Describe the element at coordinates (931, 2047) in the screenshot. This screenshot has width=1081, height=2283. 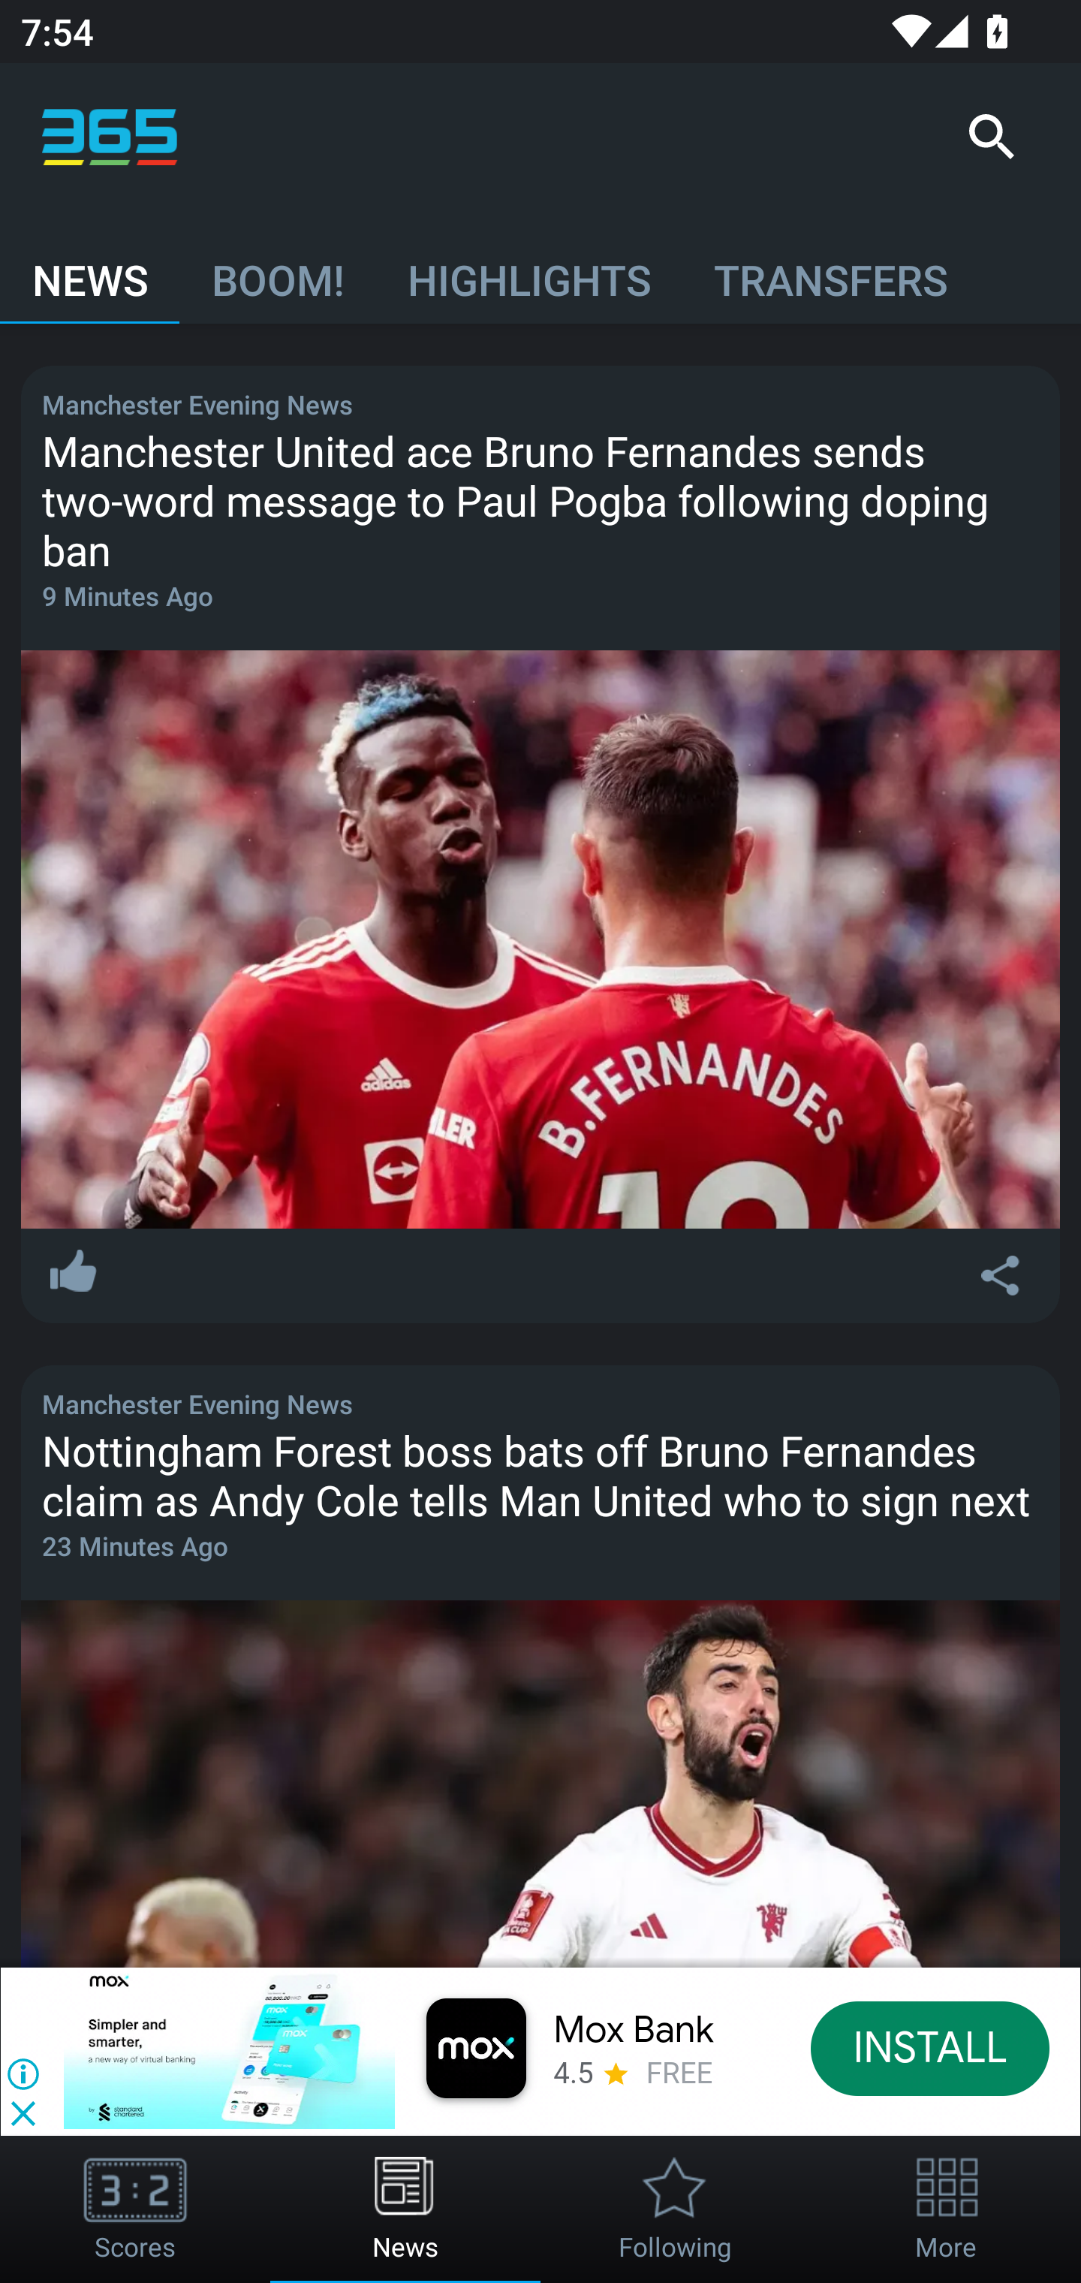
I see `INSTALL` at that location.